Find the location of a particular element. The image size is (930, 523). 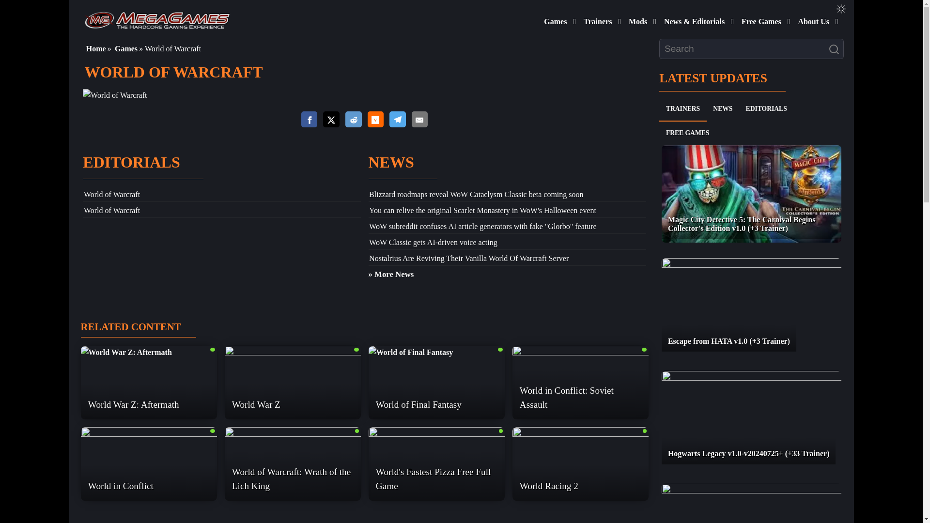

Facebook Share is located at coordinates (310, 120).